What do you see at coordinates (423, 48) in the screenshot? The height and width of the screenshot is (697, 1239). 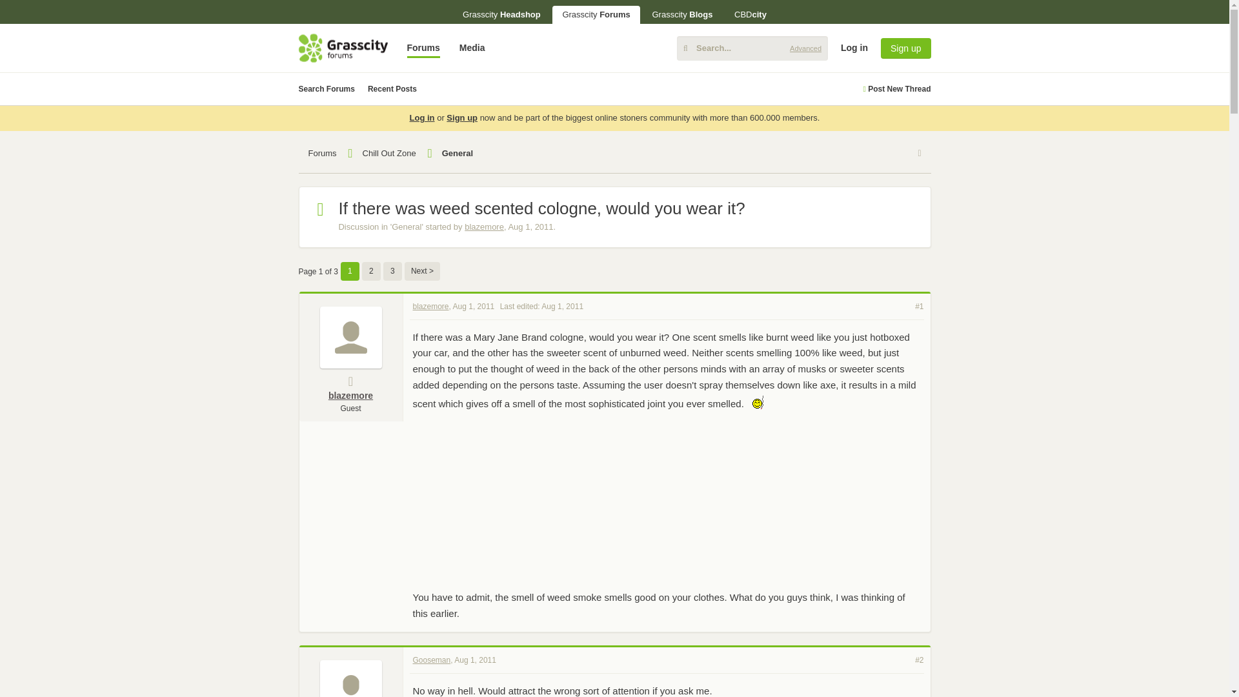 I see `Forums` at bounding box center [423, 48].